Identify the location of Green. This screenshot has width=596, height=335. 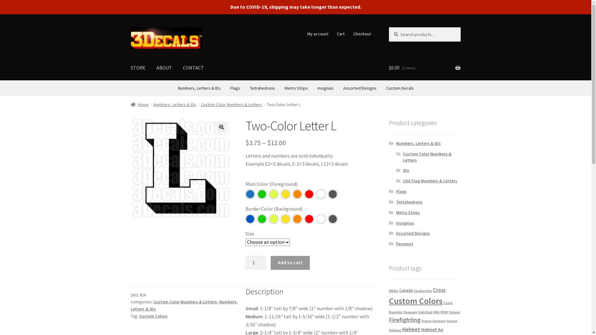
(262, 194).